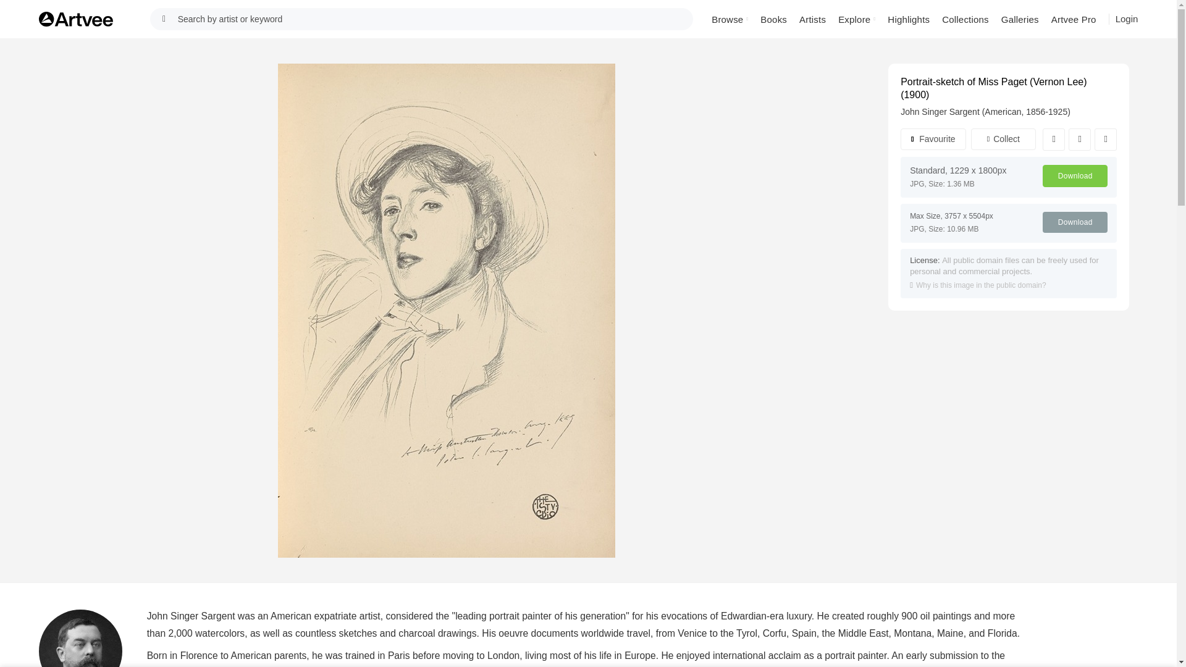 The width and height of the screenshot is (1186, 667). What do you see at coordinates (1075, 175) in the screenshot?
I see `Download` at bounding box center [1075, 175].